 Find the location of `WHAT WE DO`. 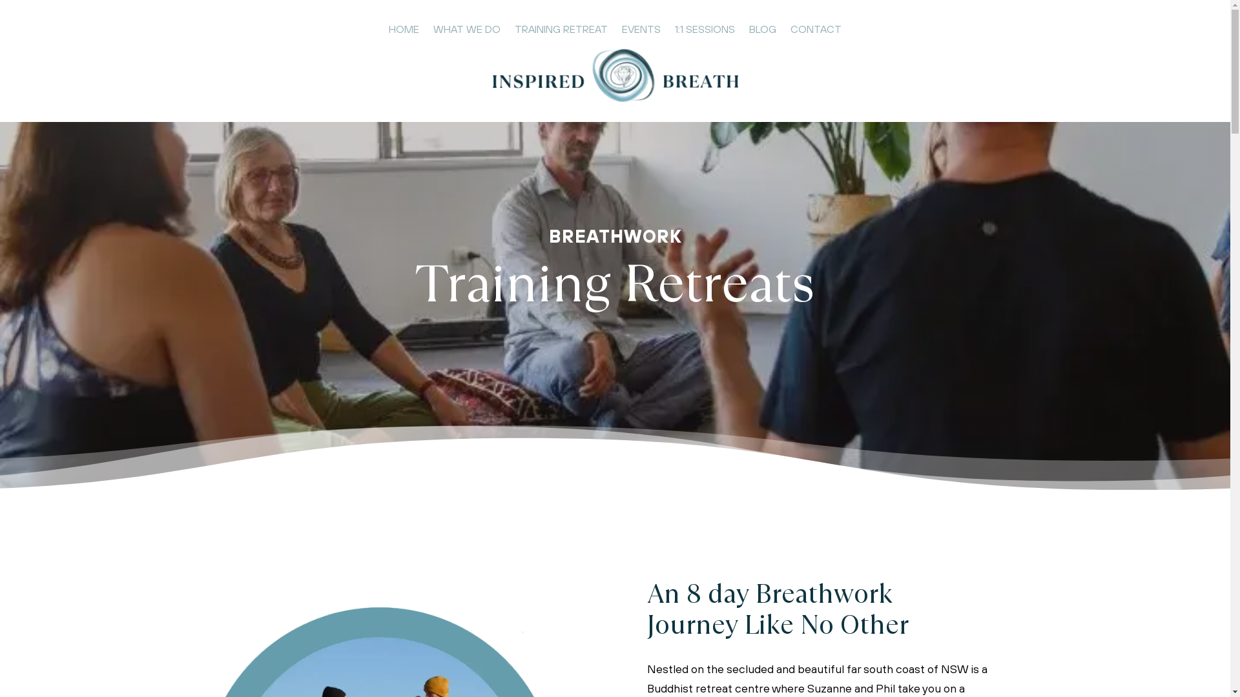

WHAT WE DO is located at coordinates (467, 32).